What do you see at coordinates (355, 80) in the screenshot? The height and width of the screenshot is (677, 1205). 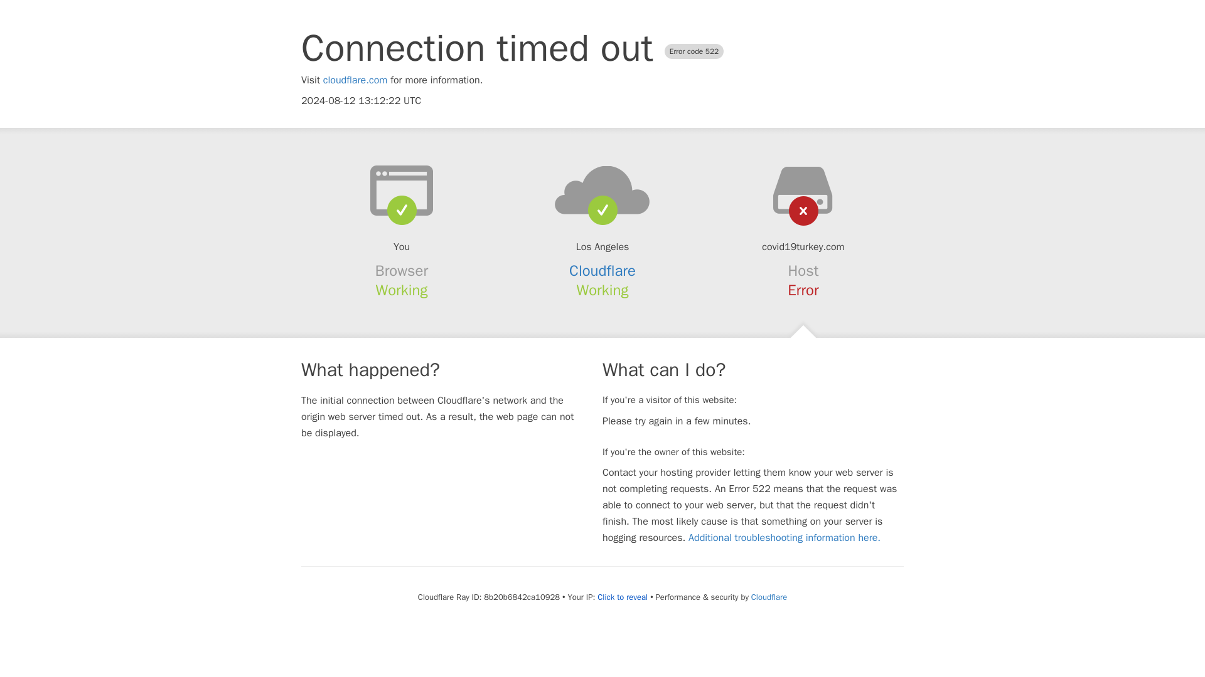 I see `cloudflare.com` at bounding box center [355, 80].